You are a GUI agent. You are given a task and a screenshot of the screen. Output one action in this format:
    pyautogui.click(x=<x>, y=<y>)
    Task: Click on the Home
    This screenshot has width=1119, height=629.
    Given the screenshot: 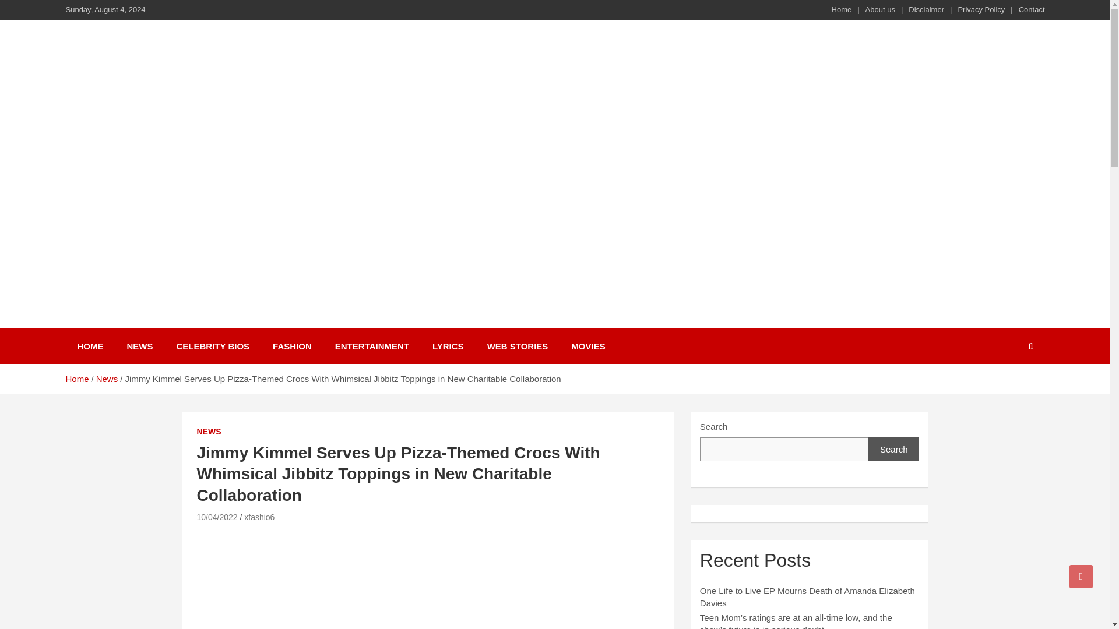 What is the action you would take?
    pyautogui.click(x=842, y=9)
    